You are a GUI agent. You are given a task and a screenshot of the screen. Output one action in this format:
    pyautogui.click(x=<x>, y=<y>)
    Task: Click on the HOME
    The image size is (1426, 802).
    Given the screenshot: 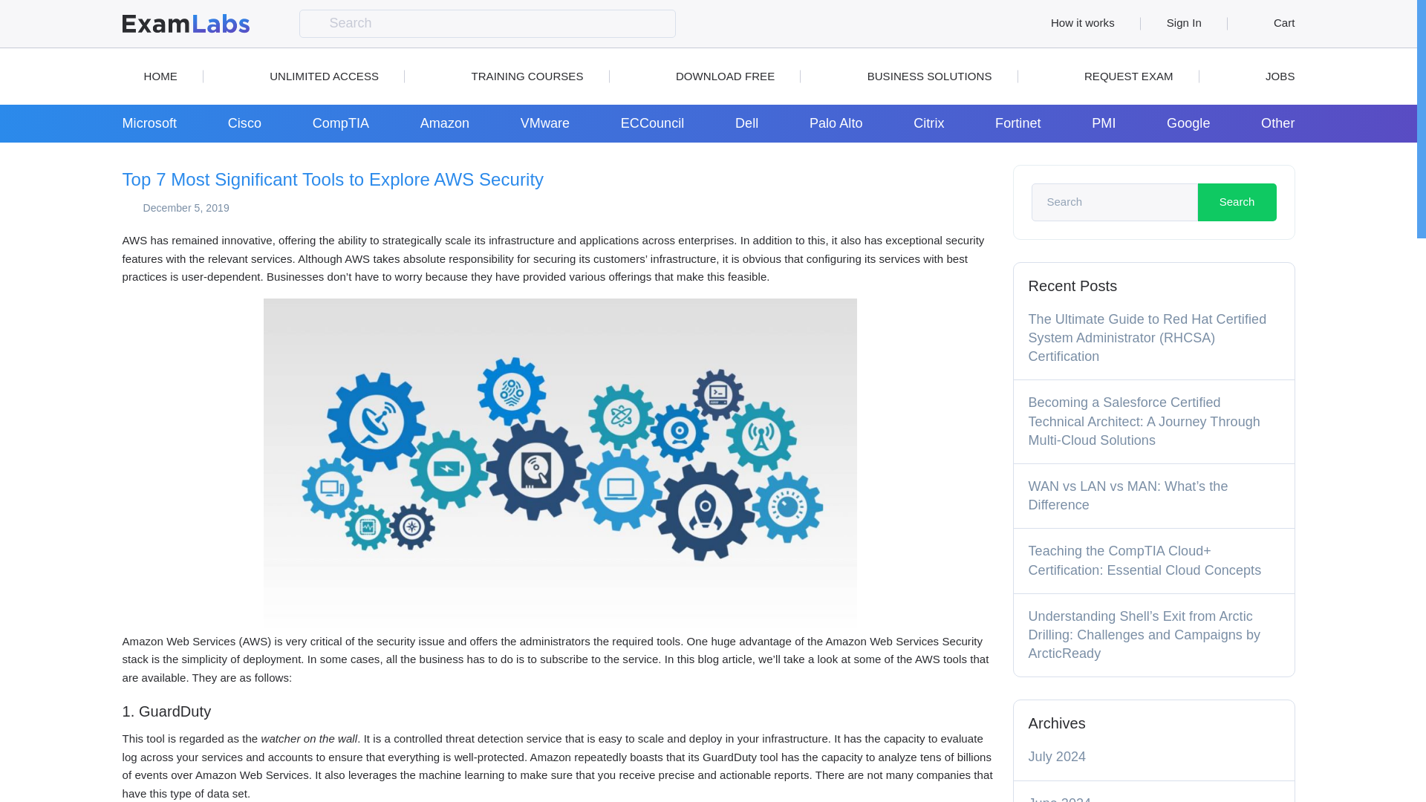 What is the action you would take?
    pyautogui.click(x=149, y=76)
    